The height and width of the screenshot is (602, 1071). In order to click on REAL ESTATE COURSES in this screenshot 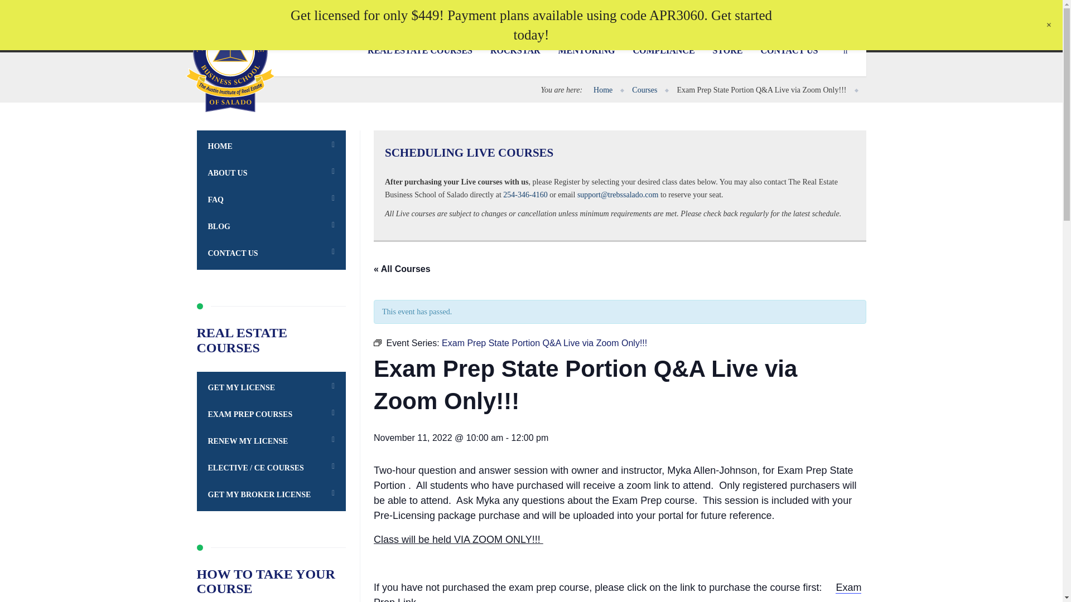, I will do `click(419, 51)`.